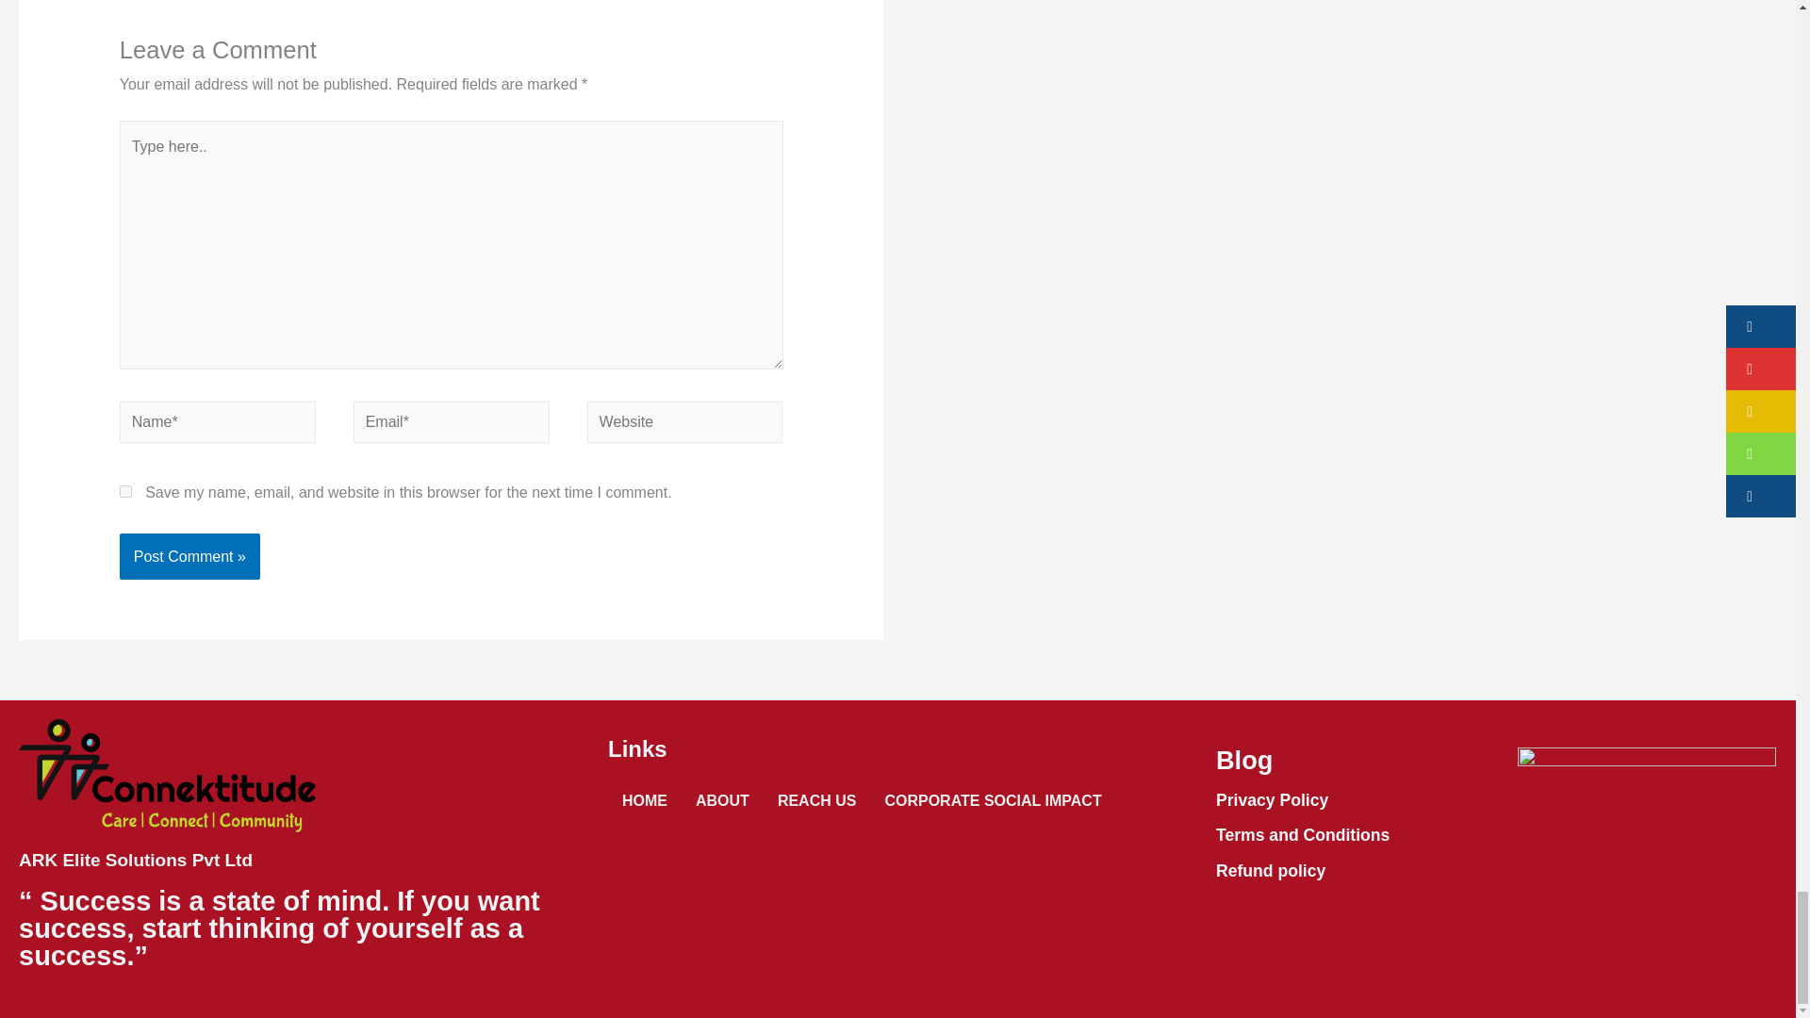 The width and height of the screenshot is (1810, 1018). Describe the element at coordinates (645, 801) in the screenshot. I see `HOME` at that location.